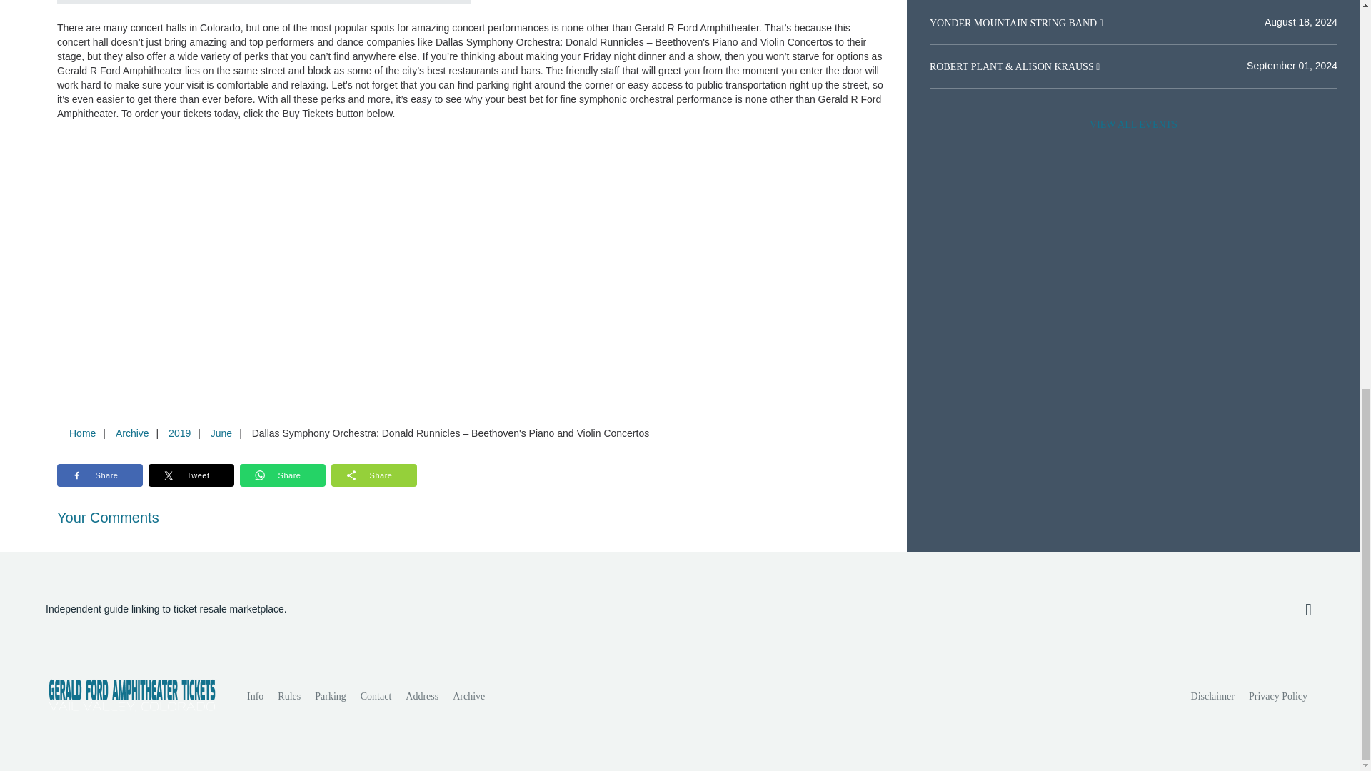  Describe the element at coordinates (330, 696) in the screenshot. I see `Parking` at that location.